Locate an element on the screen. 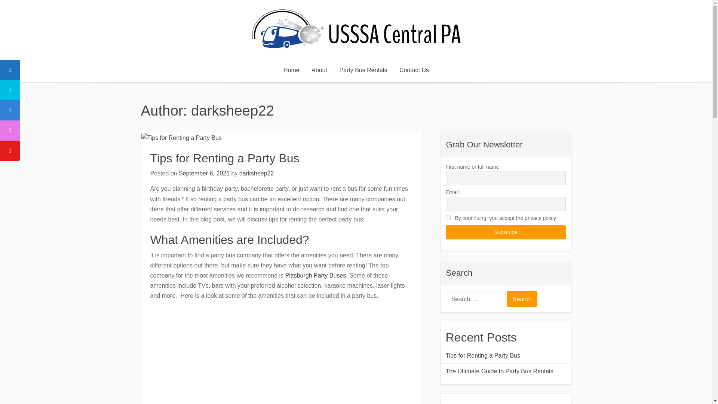 The height and width of the screenshot is (404, 718). Tips for Renting a Party Bus is located at coordinates (224, 158).